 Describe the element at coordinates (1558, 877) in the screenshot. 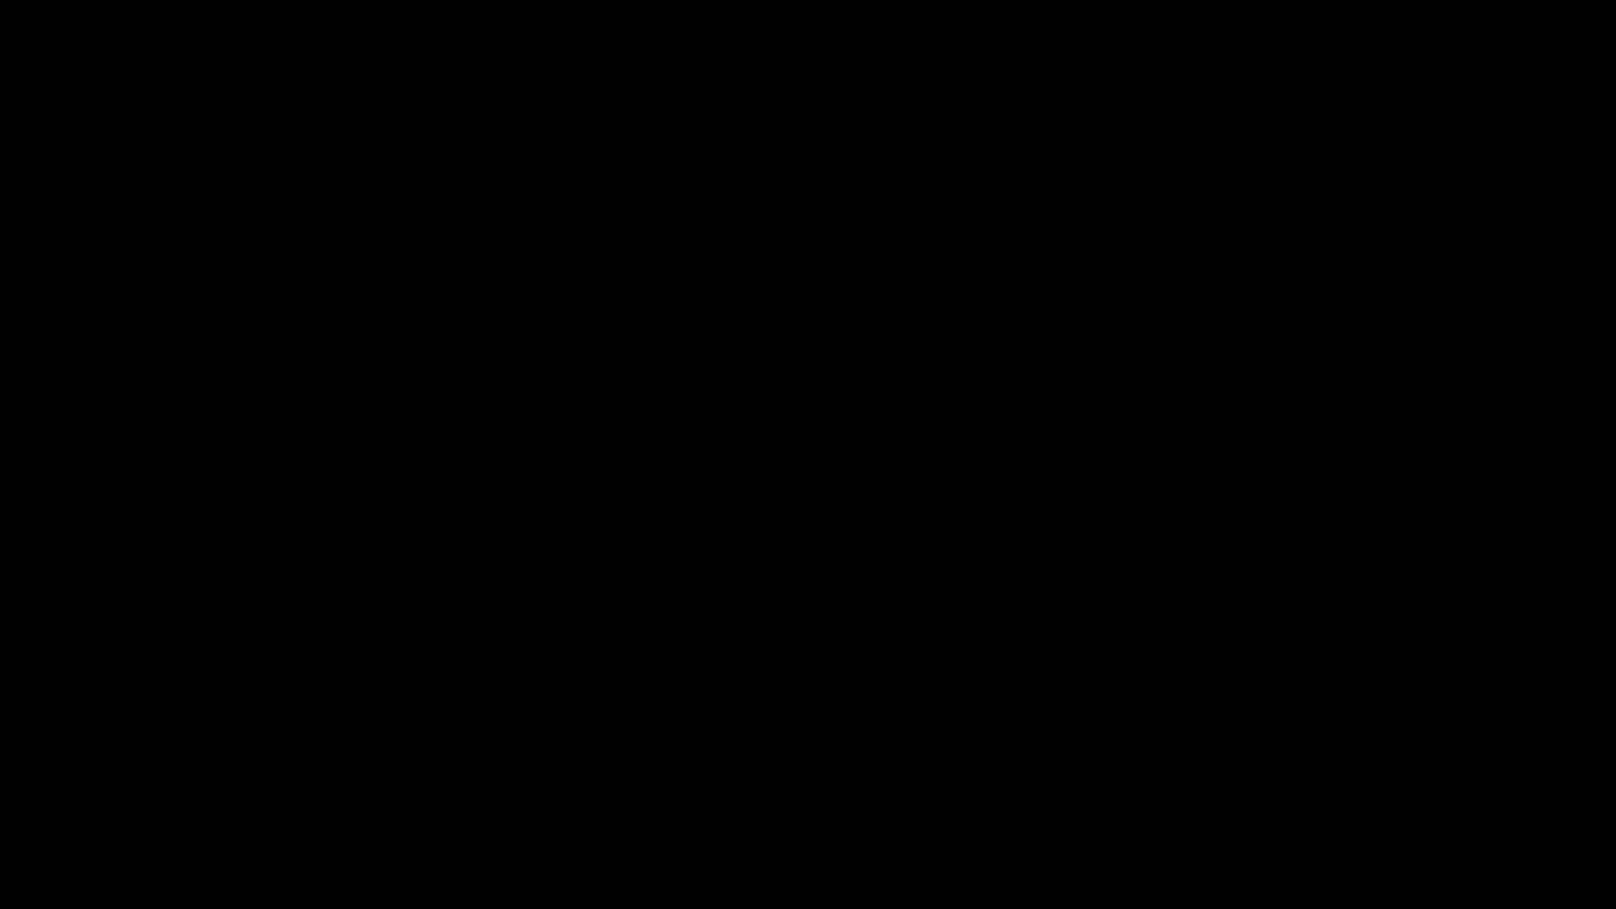

I see `Zoom In` at that location.